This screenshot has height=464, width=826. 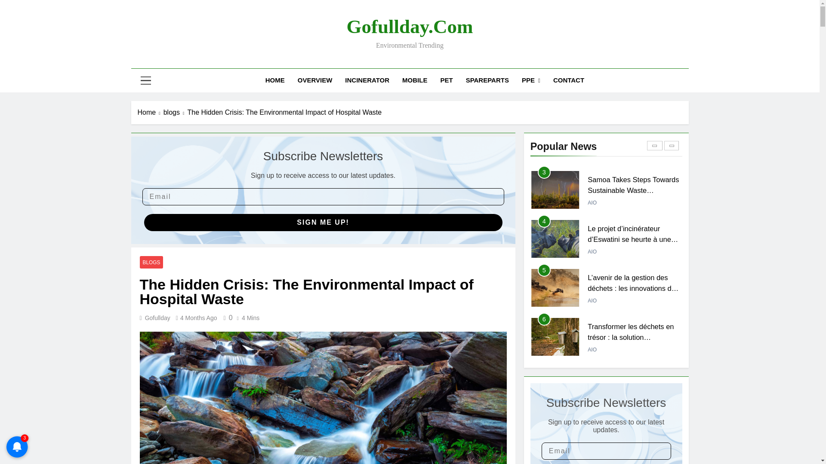 I want to click on 0, so click(x=226, y=318).